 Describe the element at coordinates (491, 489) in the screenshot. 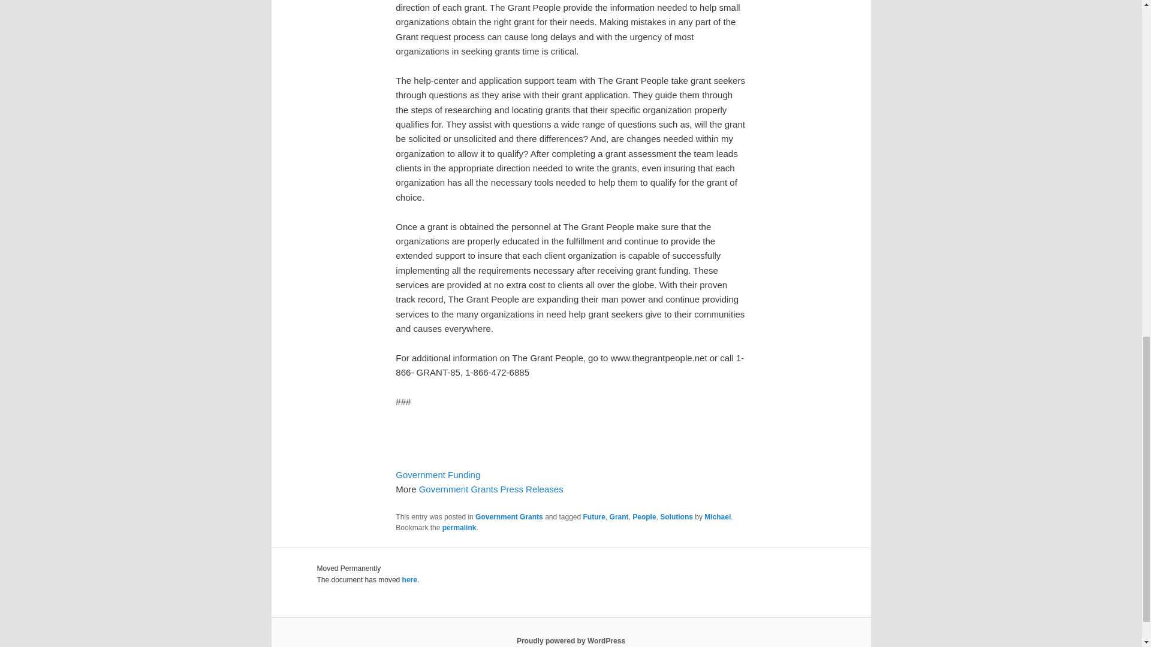

I see `Government Grants Press Releases` at that location.